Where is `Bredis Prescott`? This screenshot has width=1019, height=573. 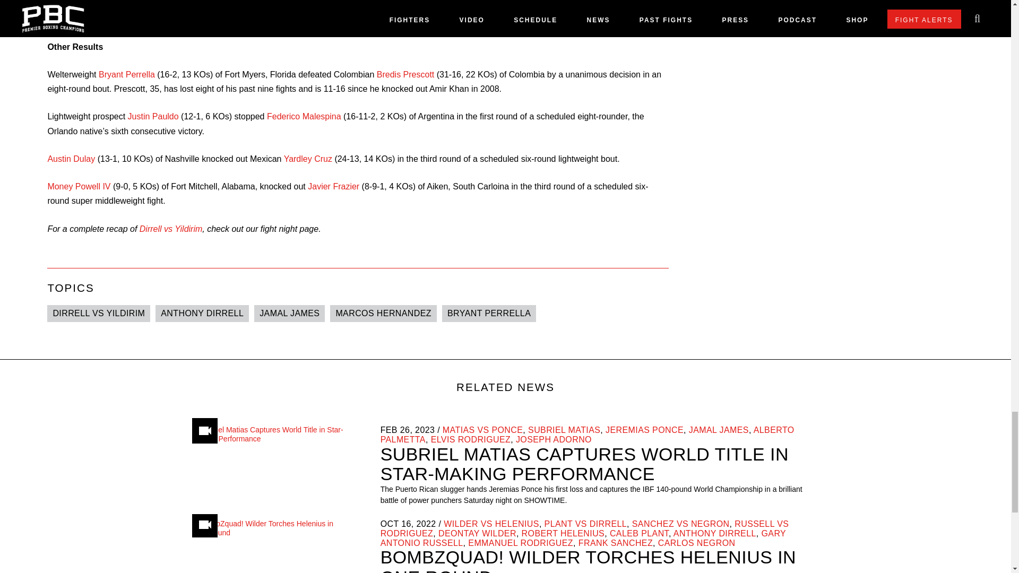
Bredis Prescott is located at coordinates (405, 74).